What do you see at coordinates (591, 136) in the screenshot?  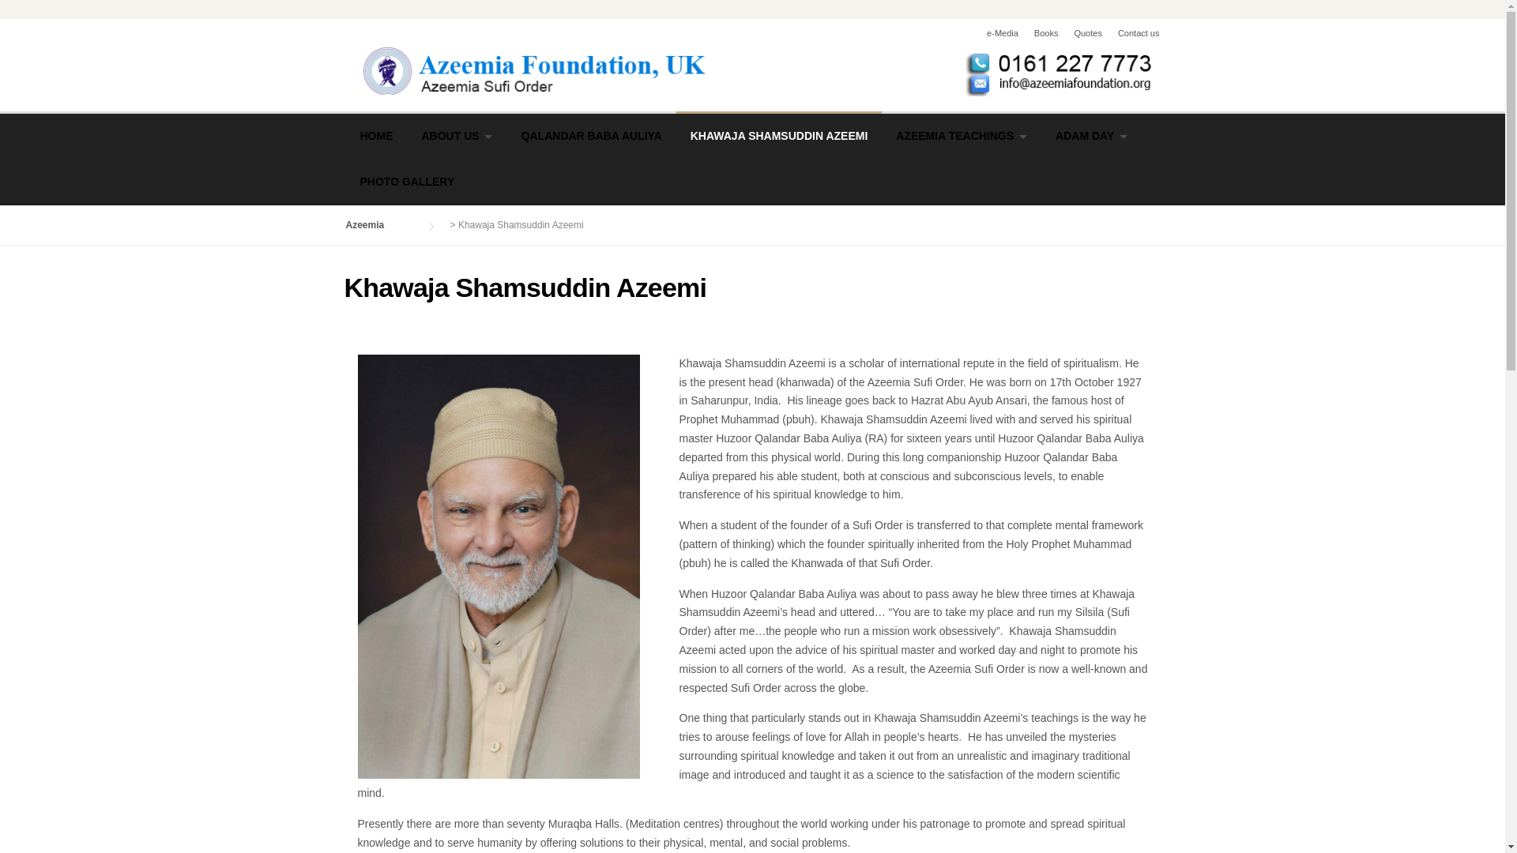 I see `QALANDAR BABA AULIYA` at bounding box center [591, 136].